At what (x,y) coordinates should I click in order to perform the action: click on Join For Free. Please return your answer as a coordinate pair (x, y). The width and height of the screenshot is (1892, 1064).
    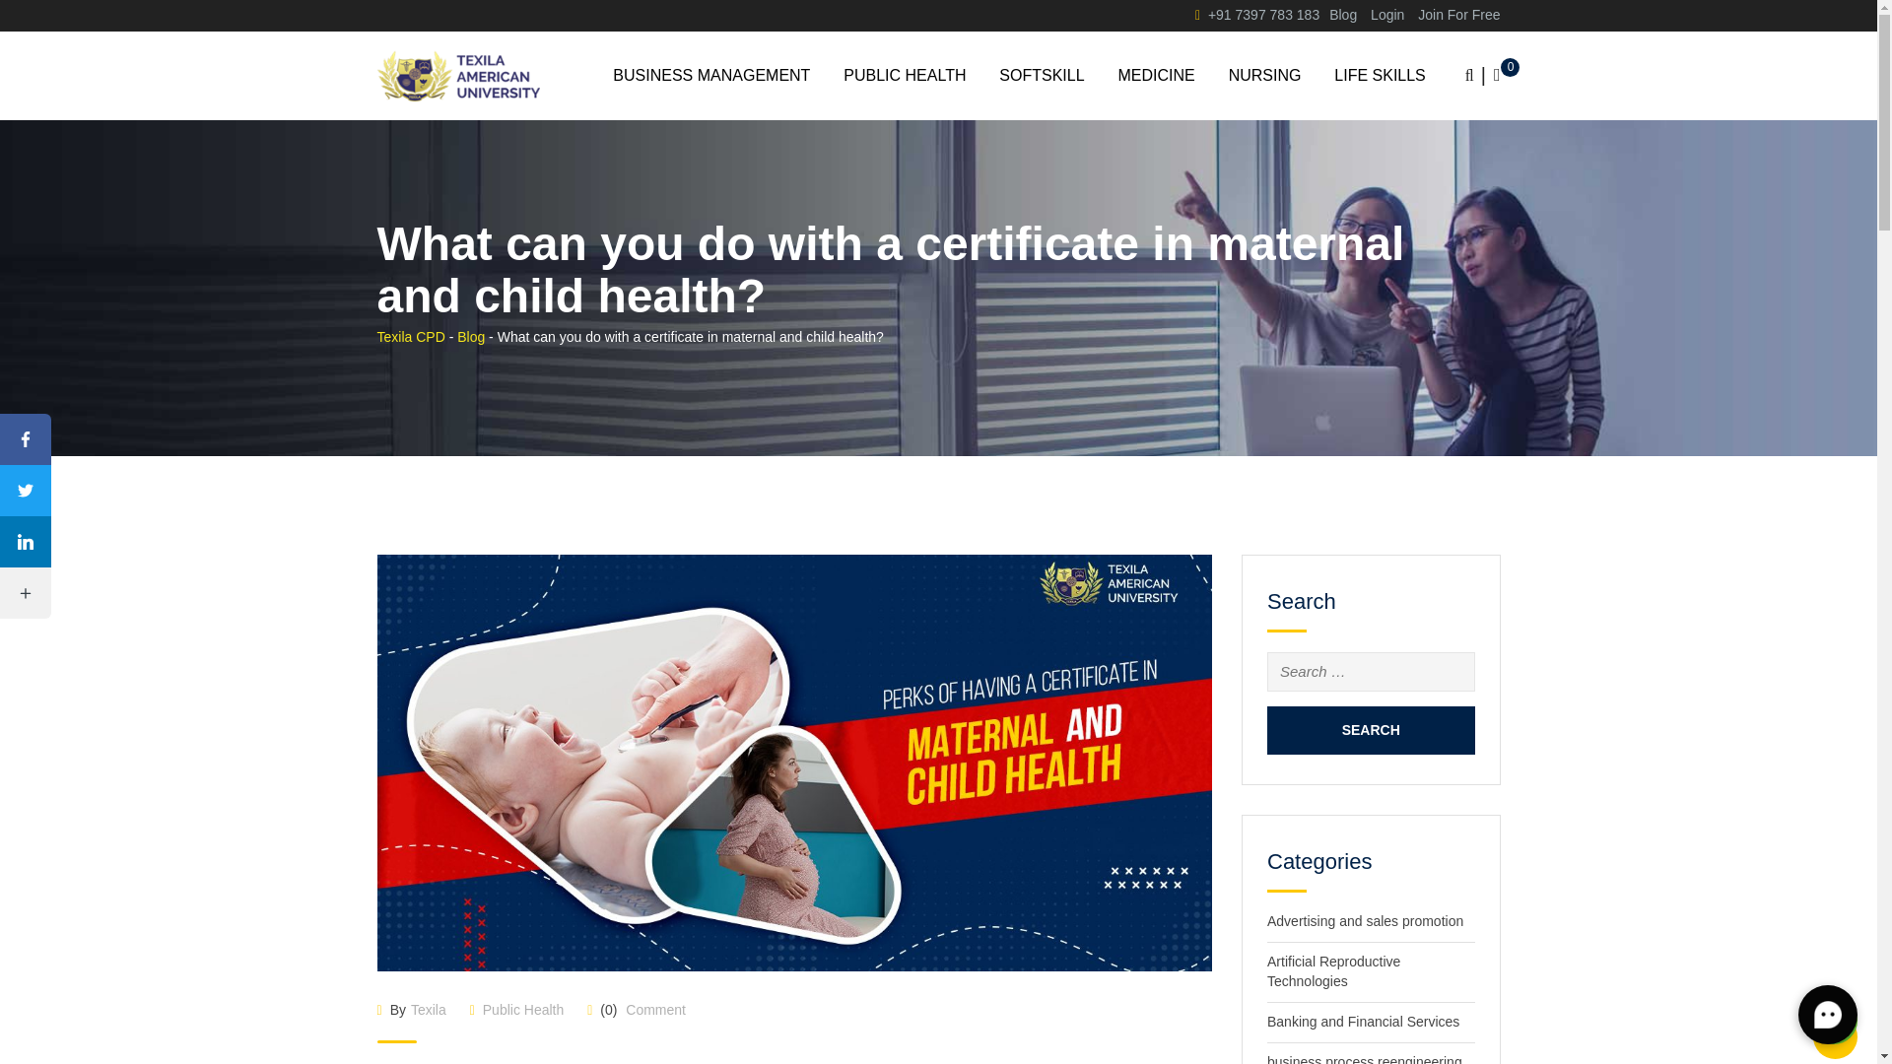
    Looking at the image, I should click on (1458, 14).